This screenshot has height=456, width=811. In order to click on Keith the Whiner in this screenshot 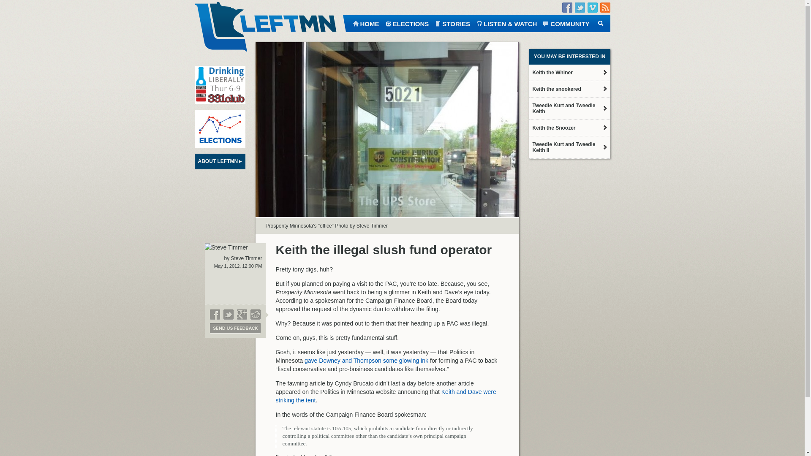, I will do `click(569, 73)`.